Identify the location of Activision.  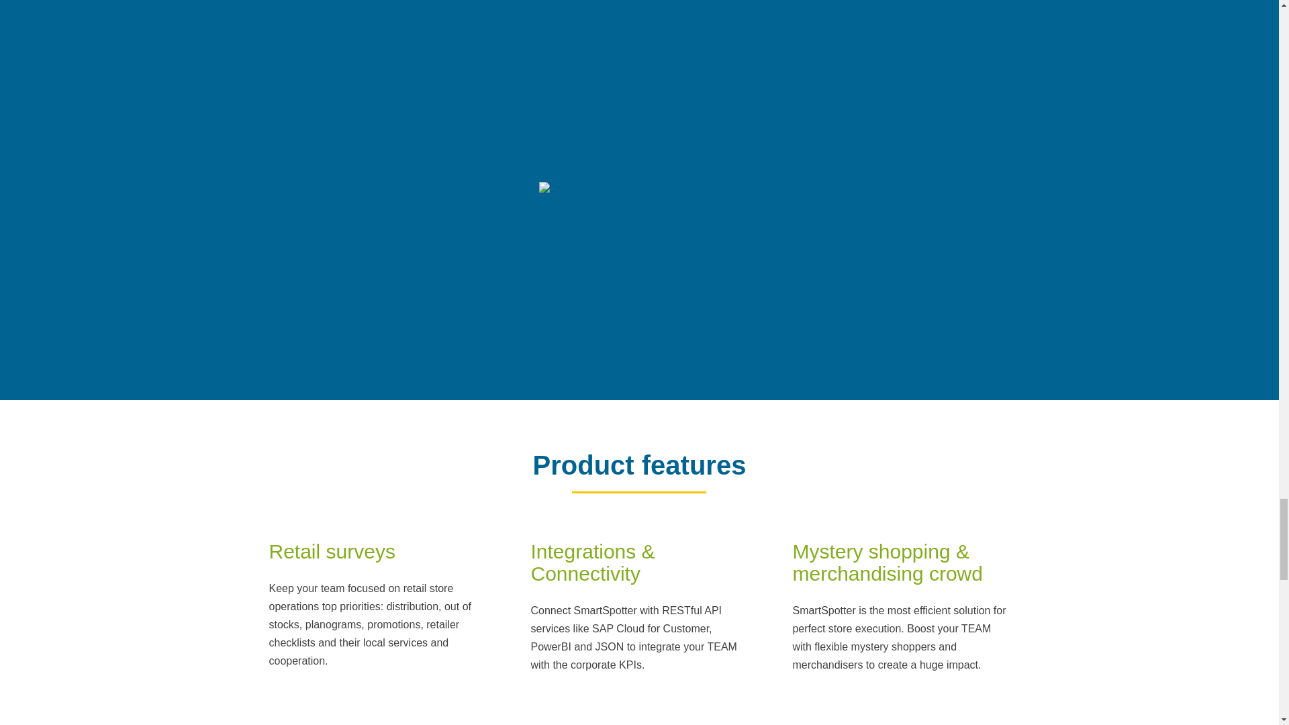
(824, 74).